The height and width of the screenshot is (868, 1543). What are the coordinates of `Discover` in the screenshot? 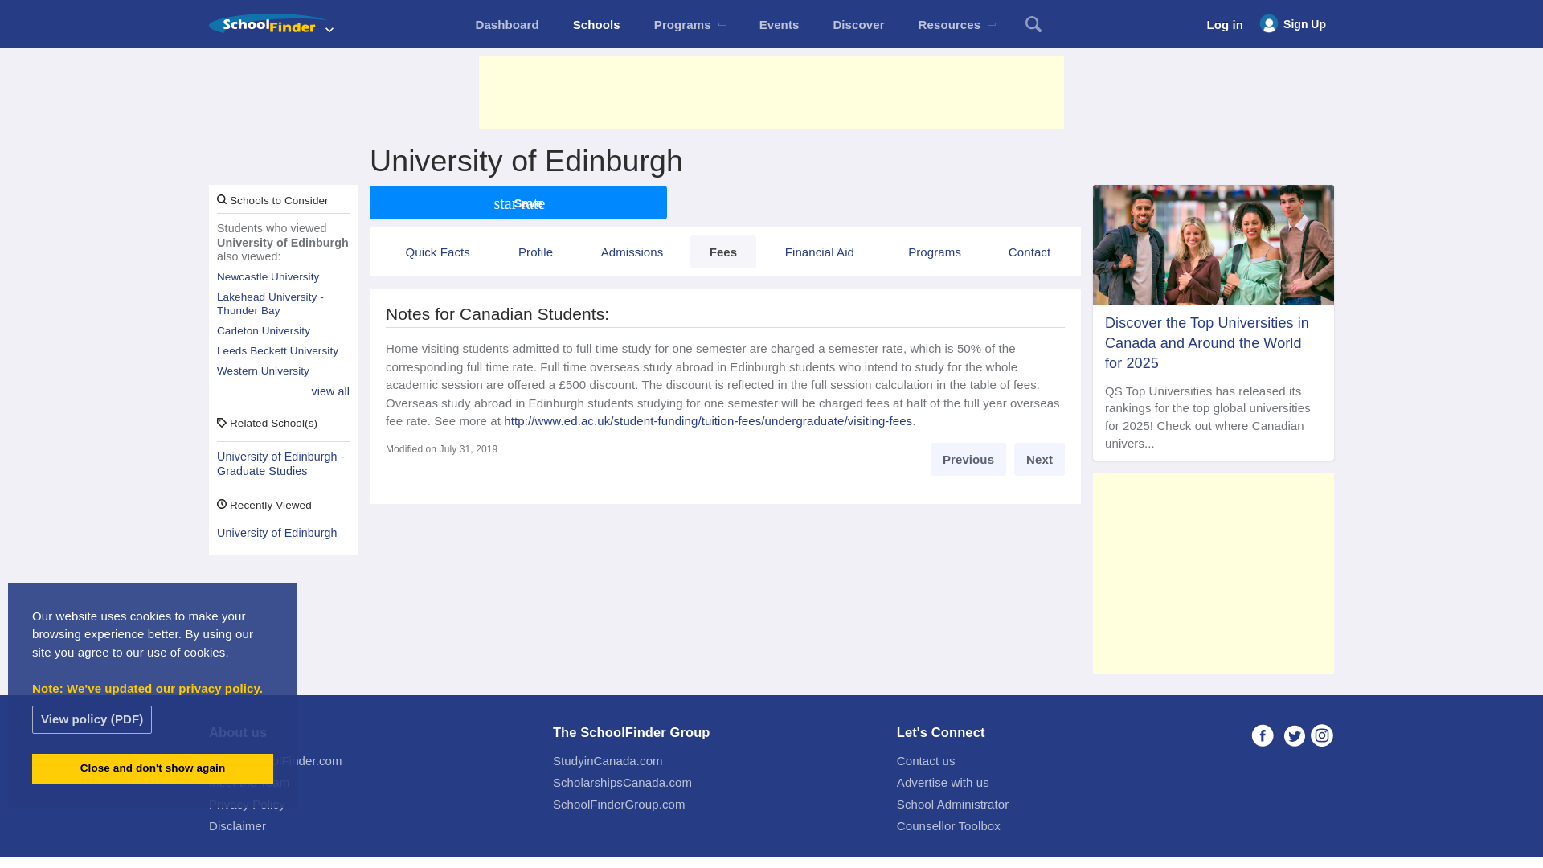 It's located at (858, 24).